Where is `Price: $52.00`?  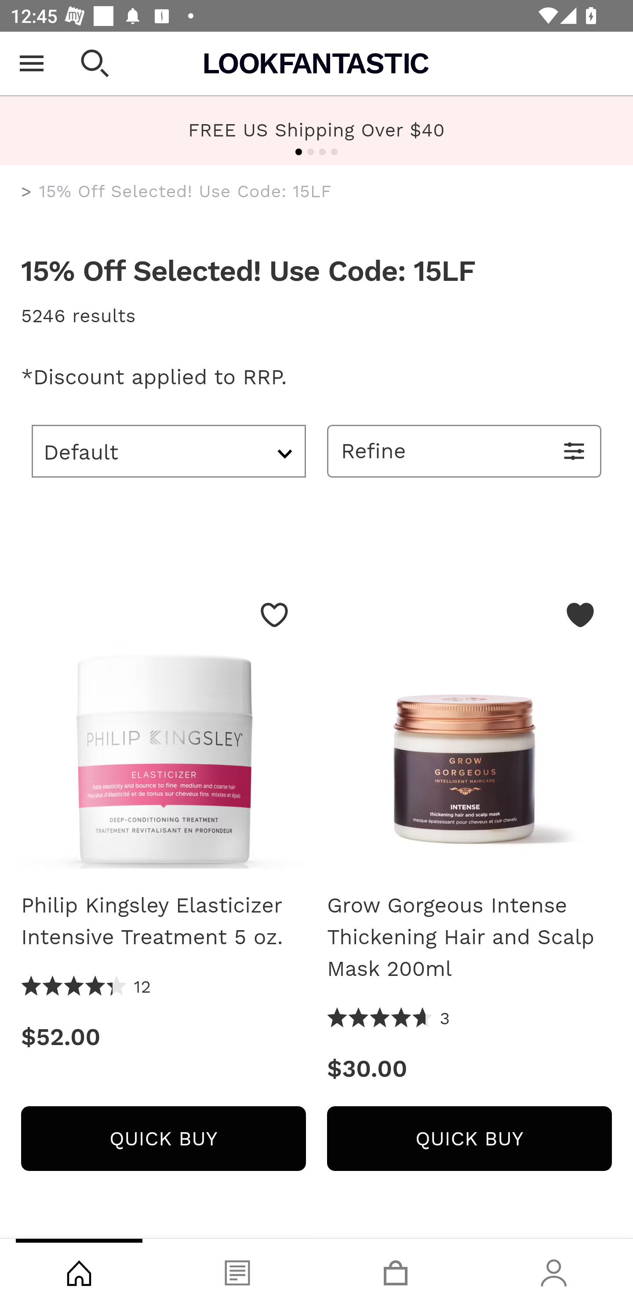
Price: $52.00 is located at coordinates (163, 1037).